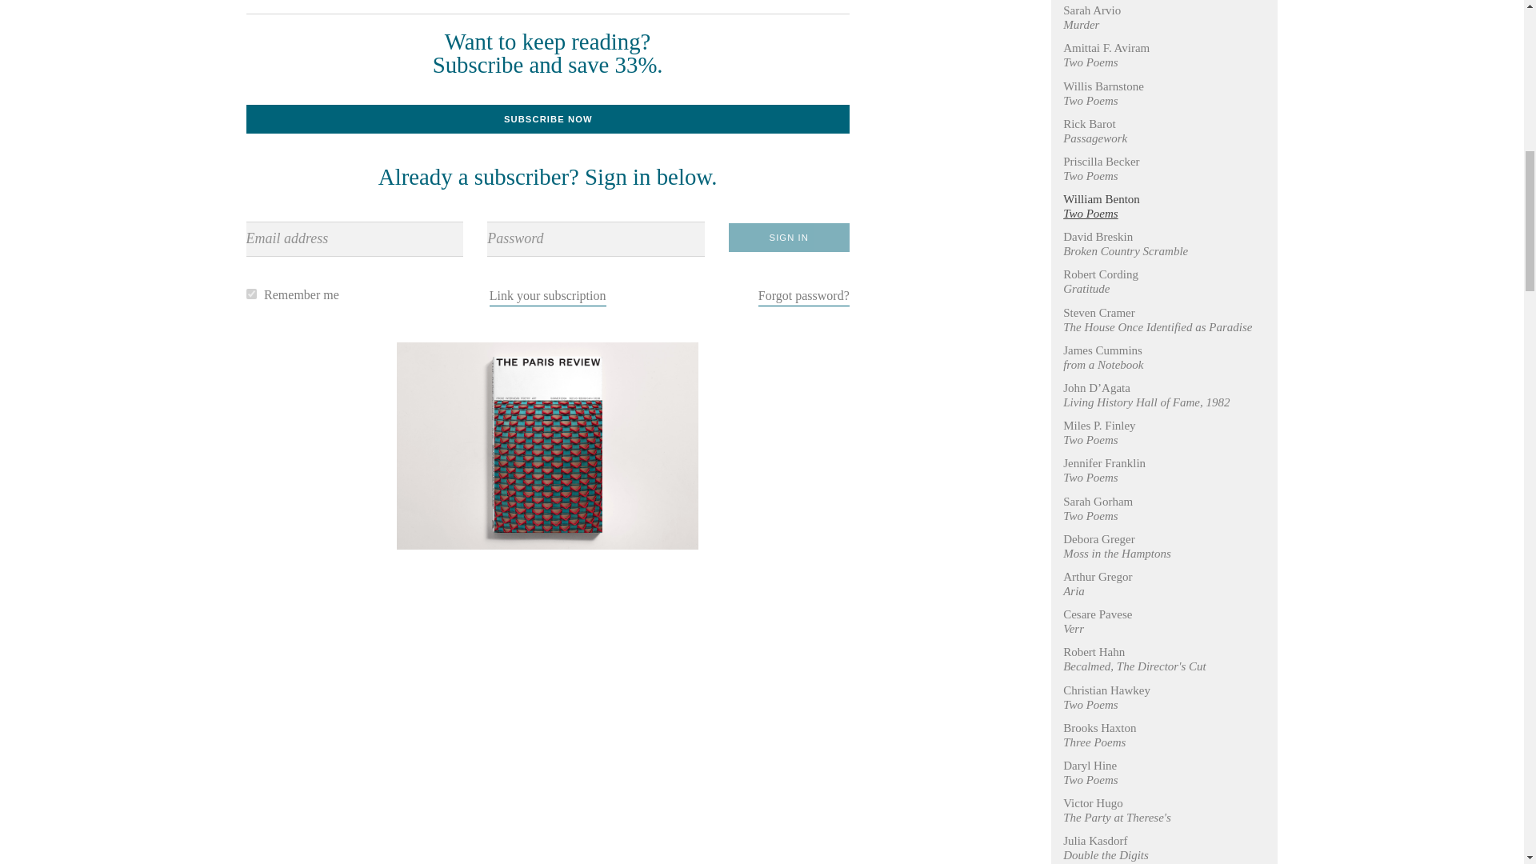 Image resolution: width=1536 pixels, height=864 pixels. I want to click on Sign In, so click(789, 237).